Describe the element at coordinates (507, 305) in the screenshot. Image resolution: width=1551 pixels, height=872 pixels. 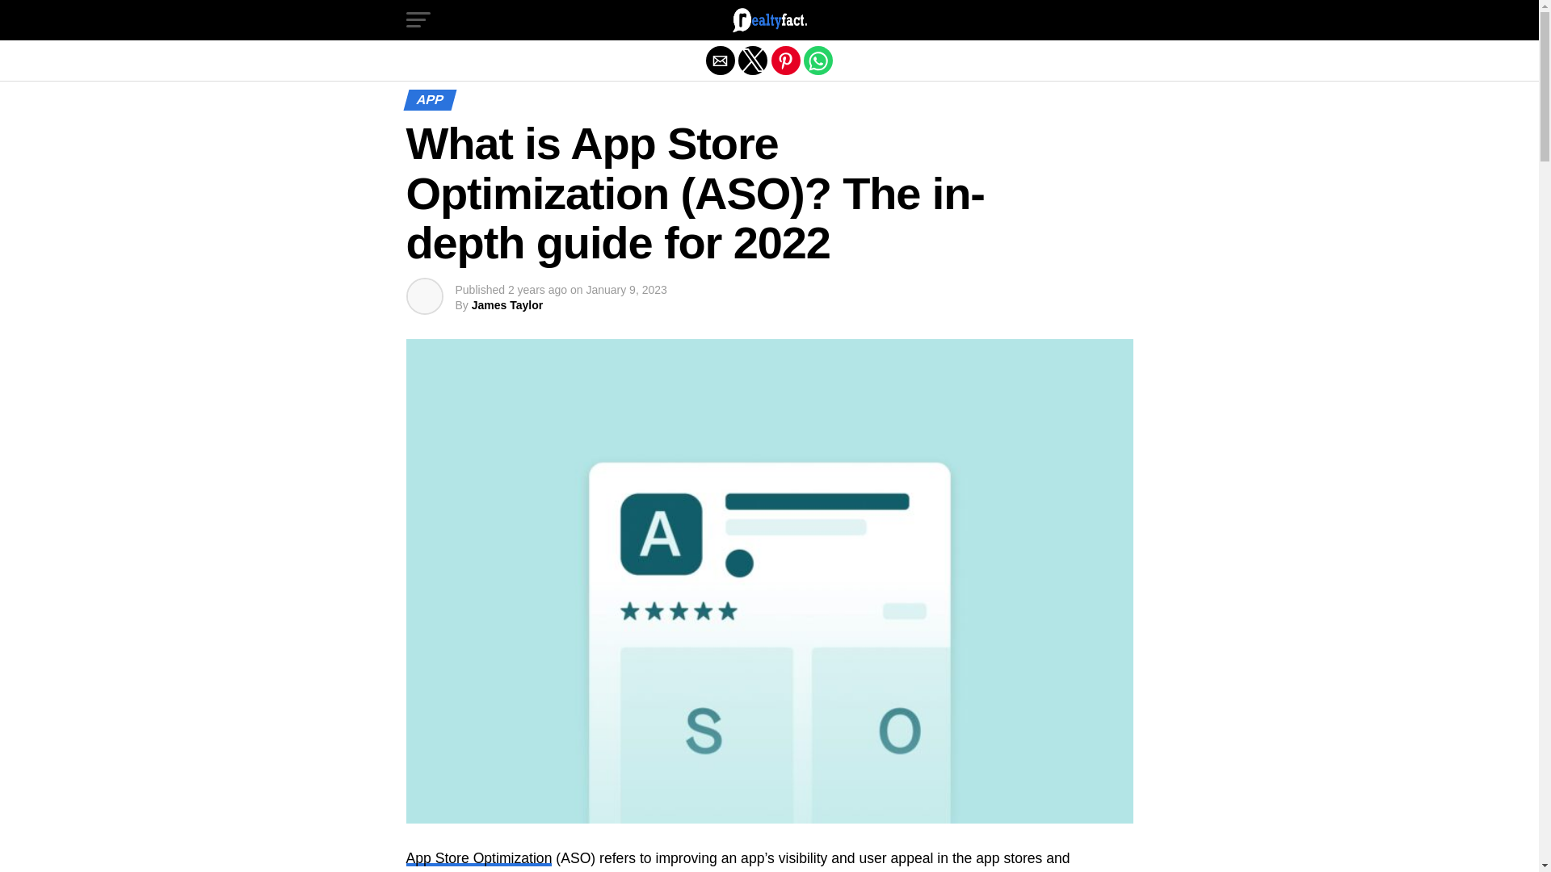
I see `James Taylor` at that location.